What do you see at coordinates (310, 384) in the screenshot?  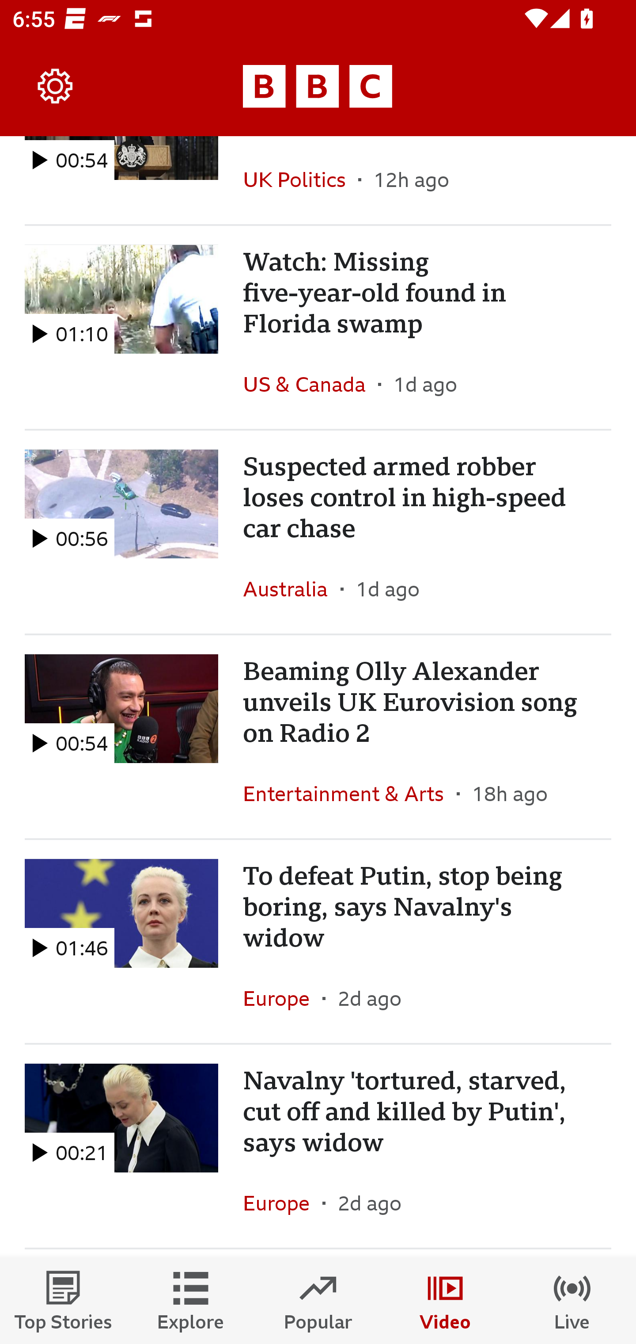 I see `US & Canada In the section US & Canada` at bounding box center [310, 384].